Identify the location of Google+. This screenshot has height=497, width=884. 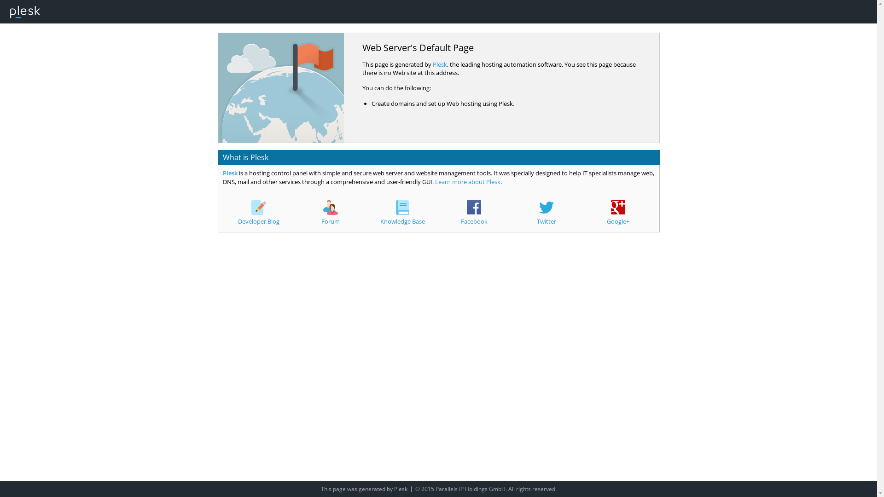
(618, 213).